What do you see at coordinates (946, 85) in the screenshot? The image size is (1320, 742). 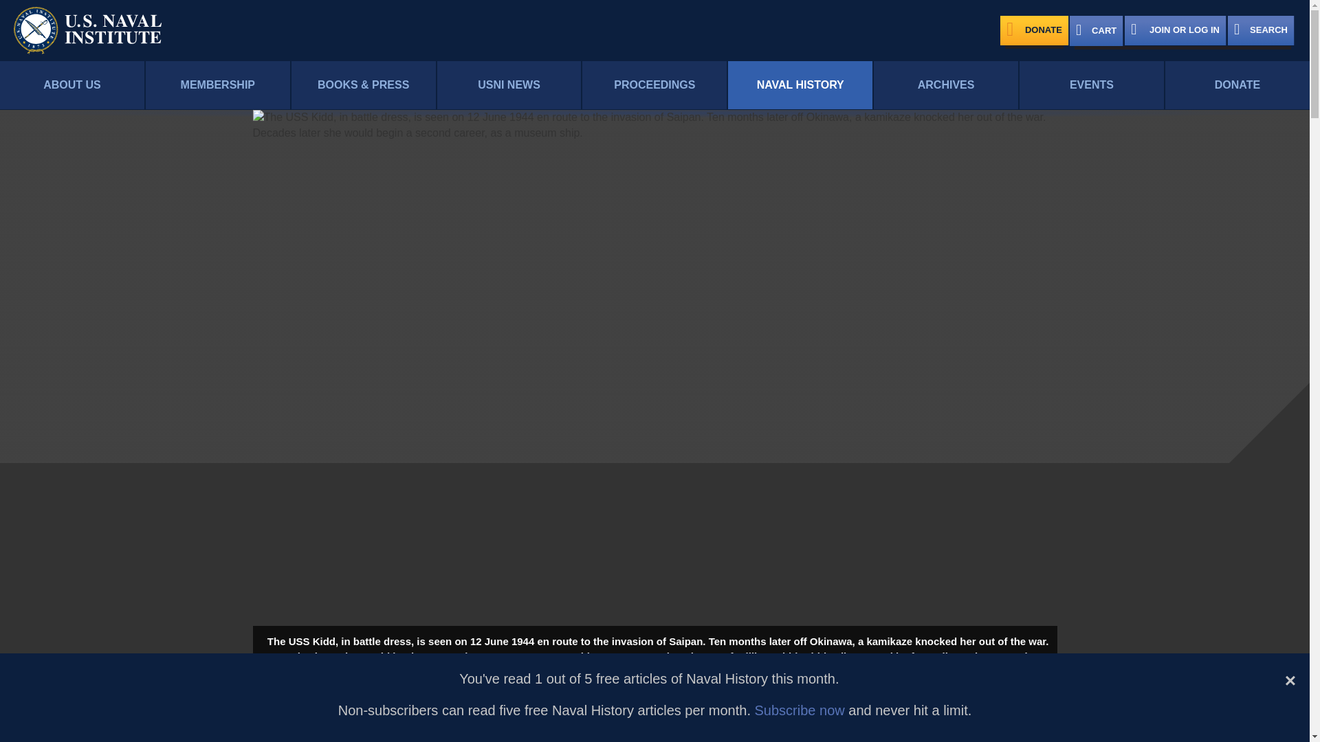 I see `ARCHIVES` at bounding box center [946, 85].